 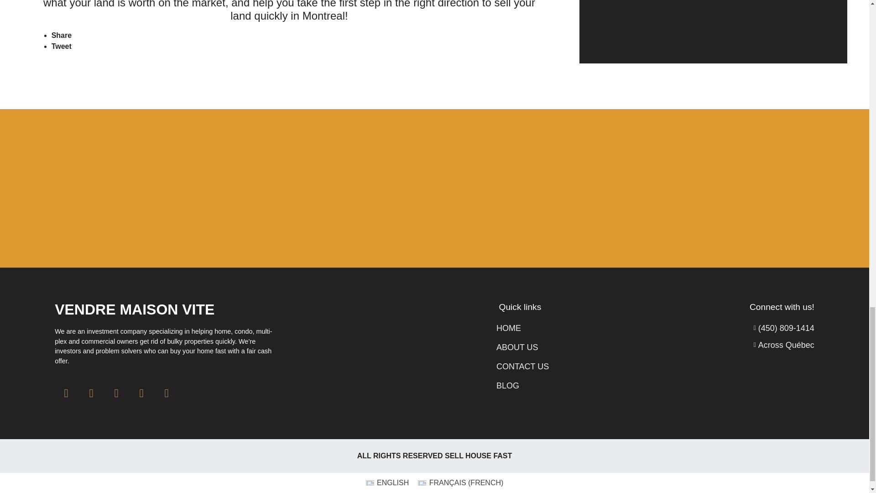 What do you see at coordinates (523, 366) in the screenshot?
I see `CONTACT US` at bounding box center [523, 366].